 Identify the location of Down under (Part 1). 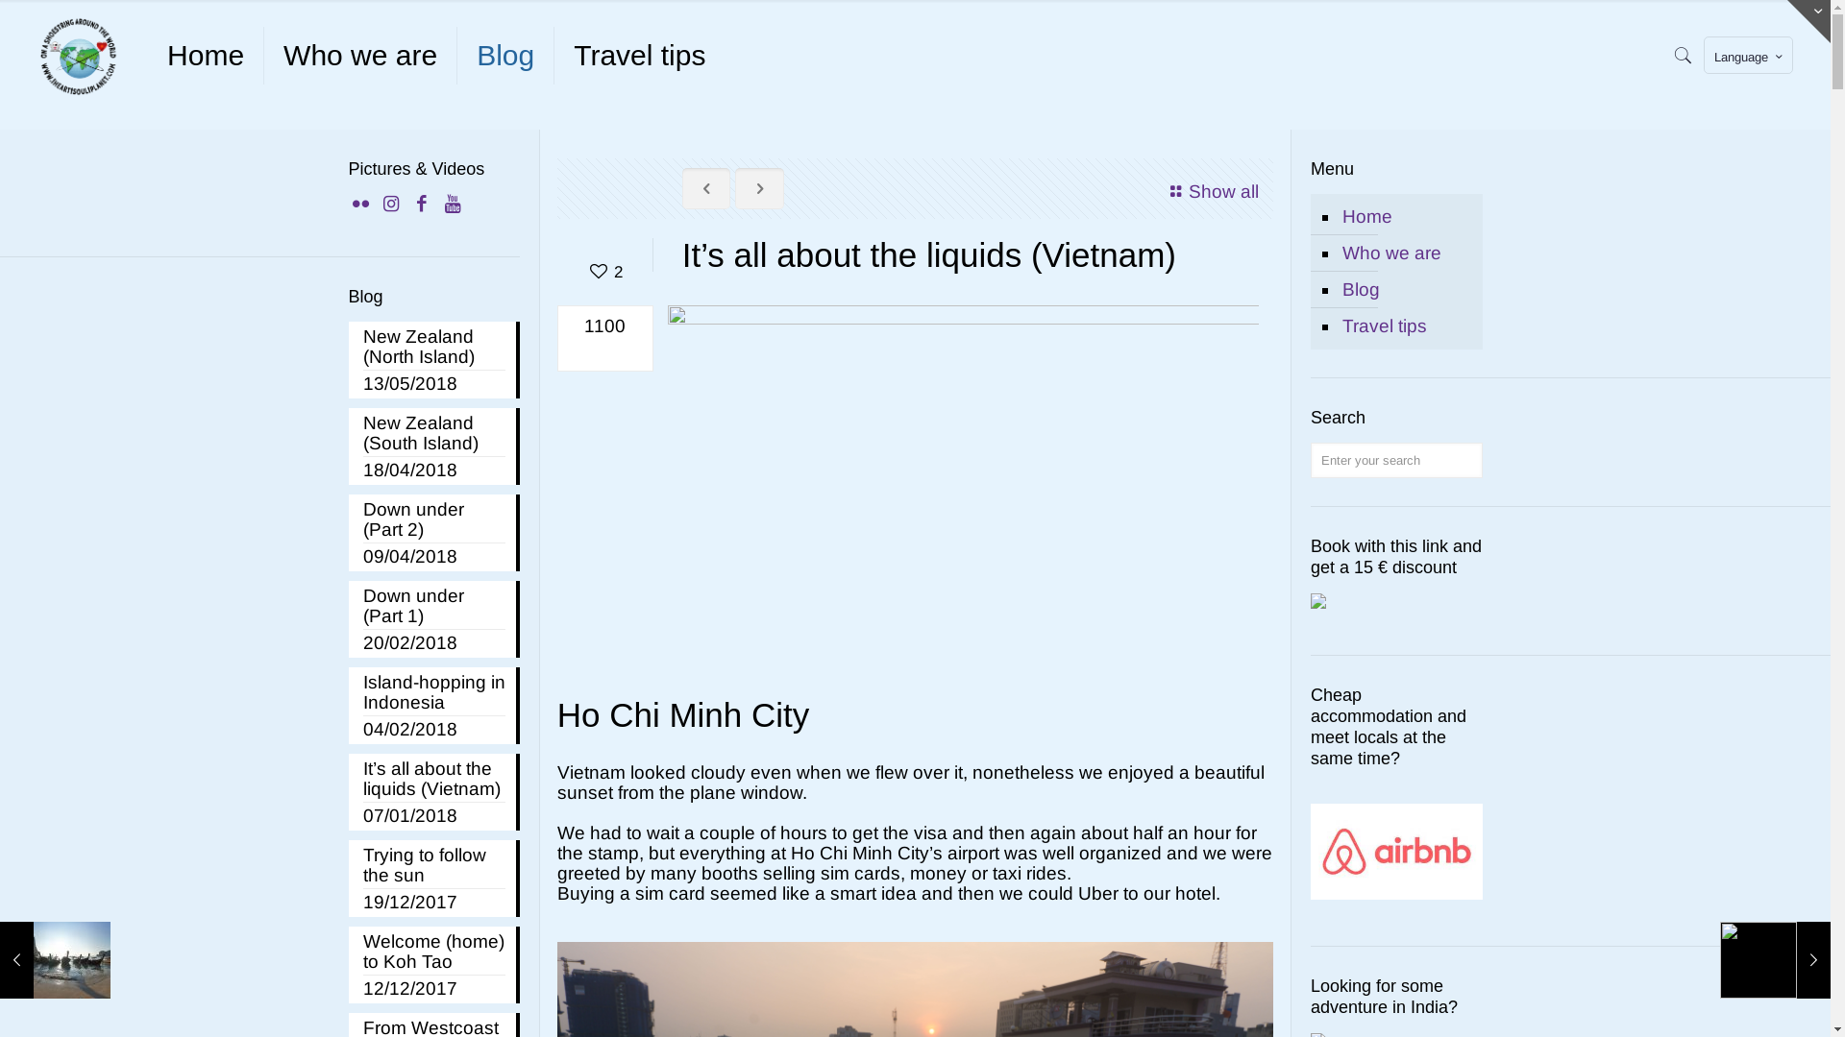
(434, 608).